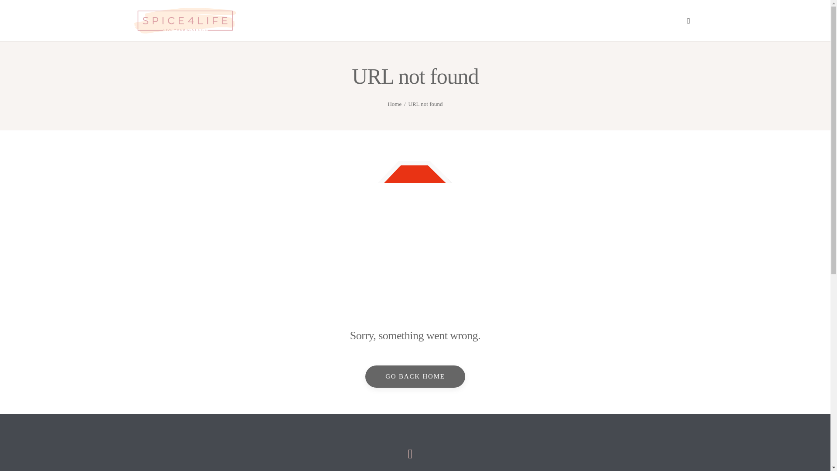 The image size is (837, 471). Describe the element at coordinates (394, 104) in the screenshot. I see `Home` at that location.